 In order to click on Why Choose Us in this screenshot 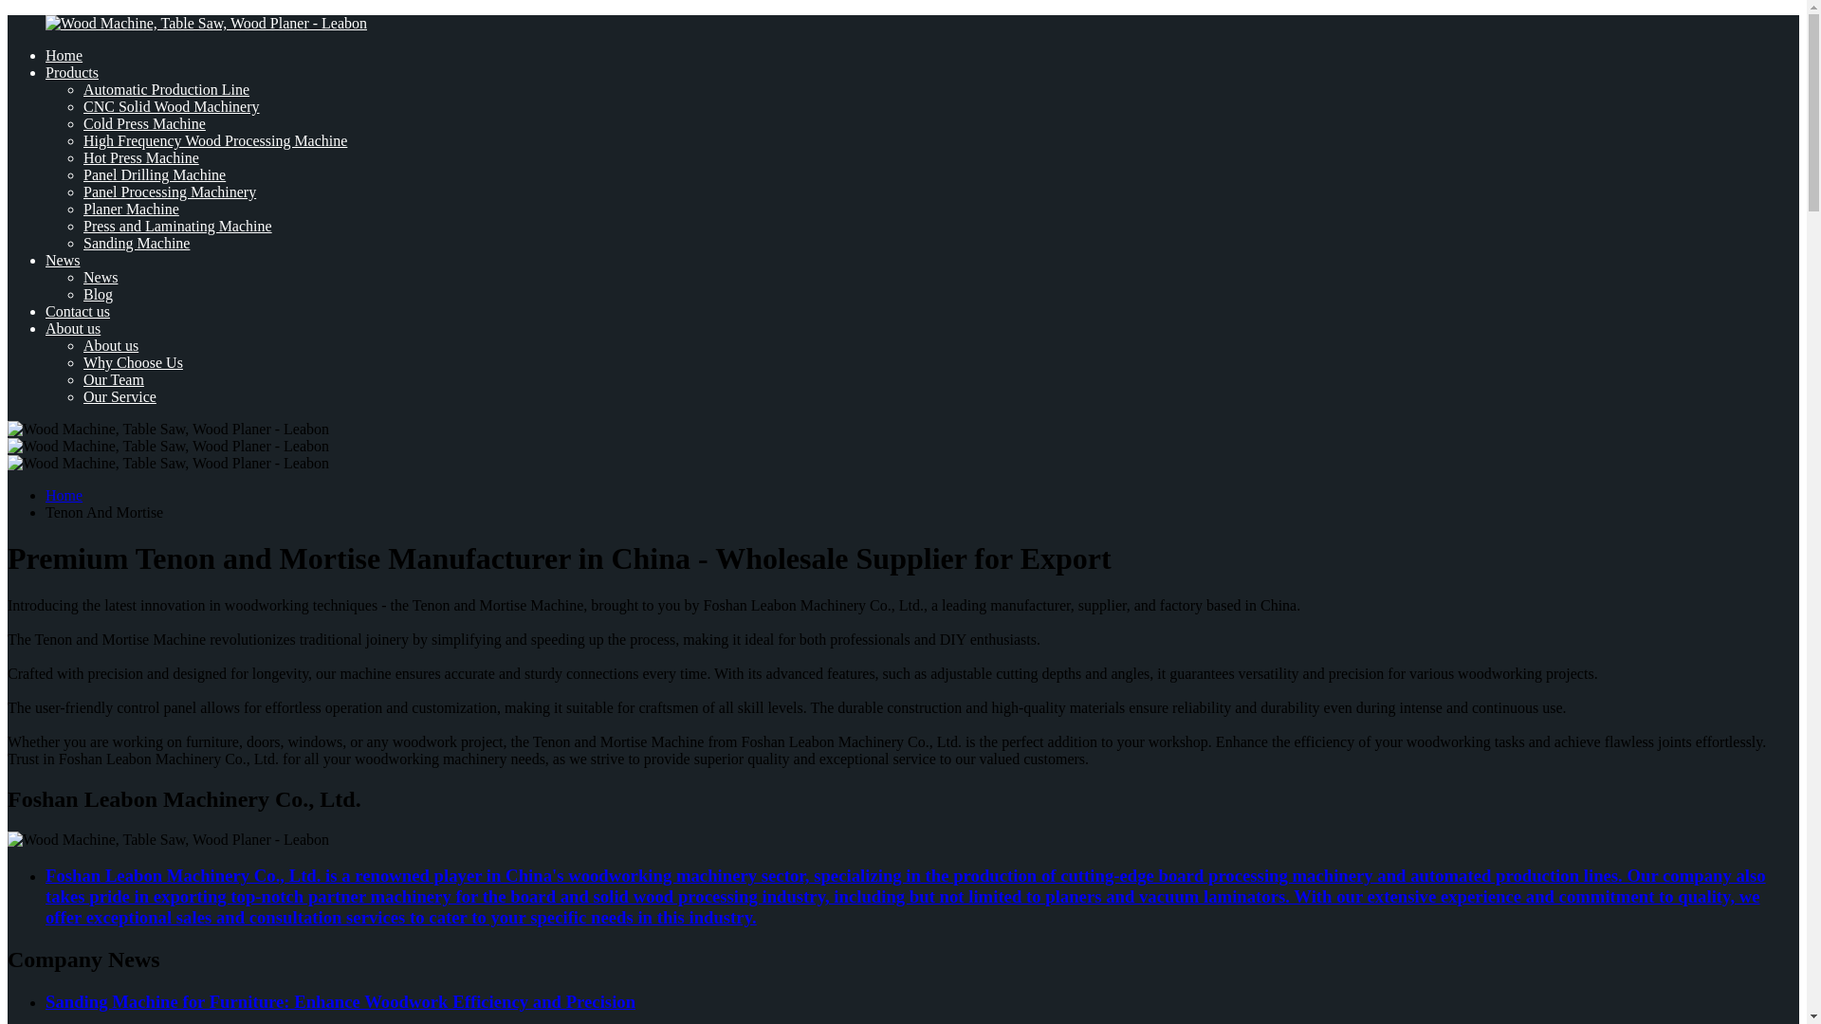, I will do `click(133, 362)`.